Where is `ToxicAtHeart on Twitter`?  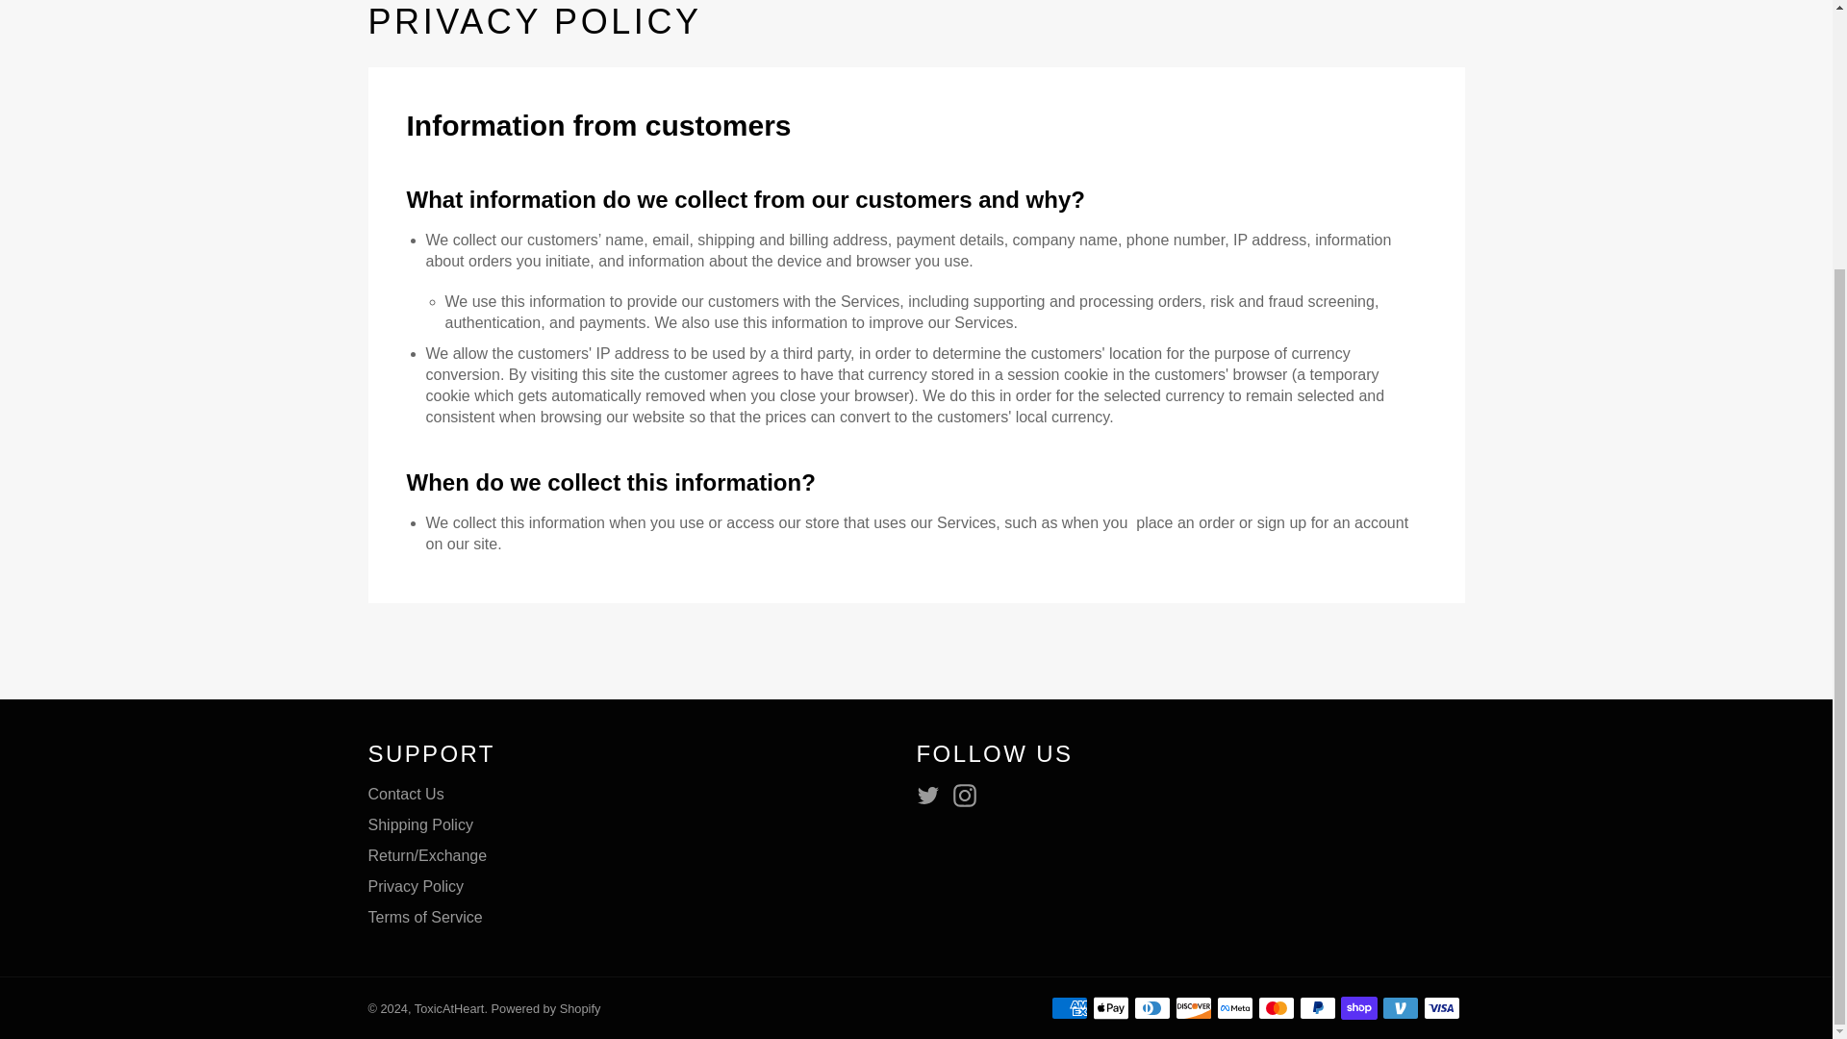 ToxicAtHeart on Twitter is located at coordinates (932, 796).